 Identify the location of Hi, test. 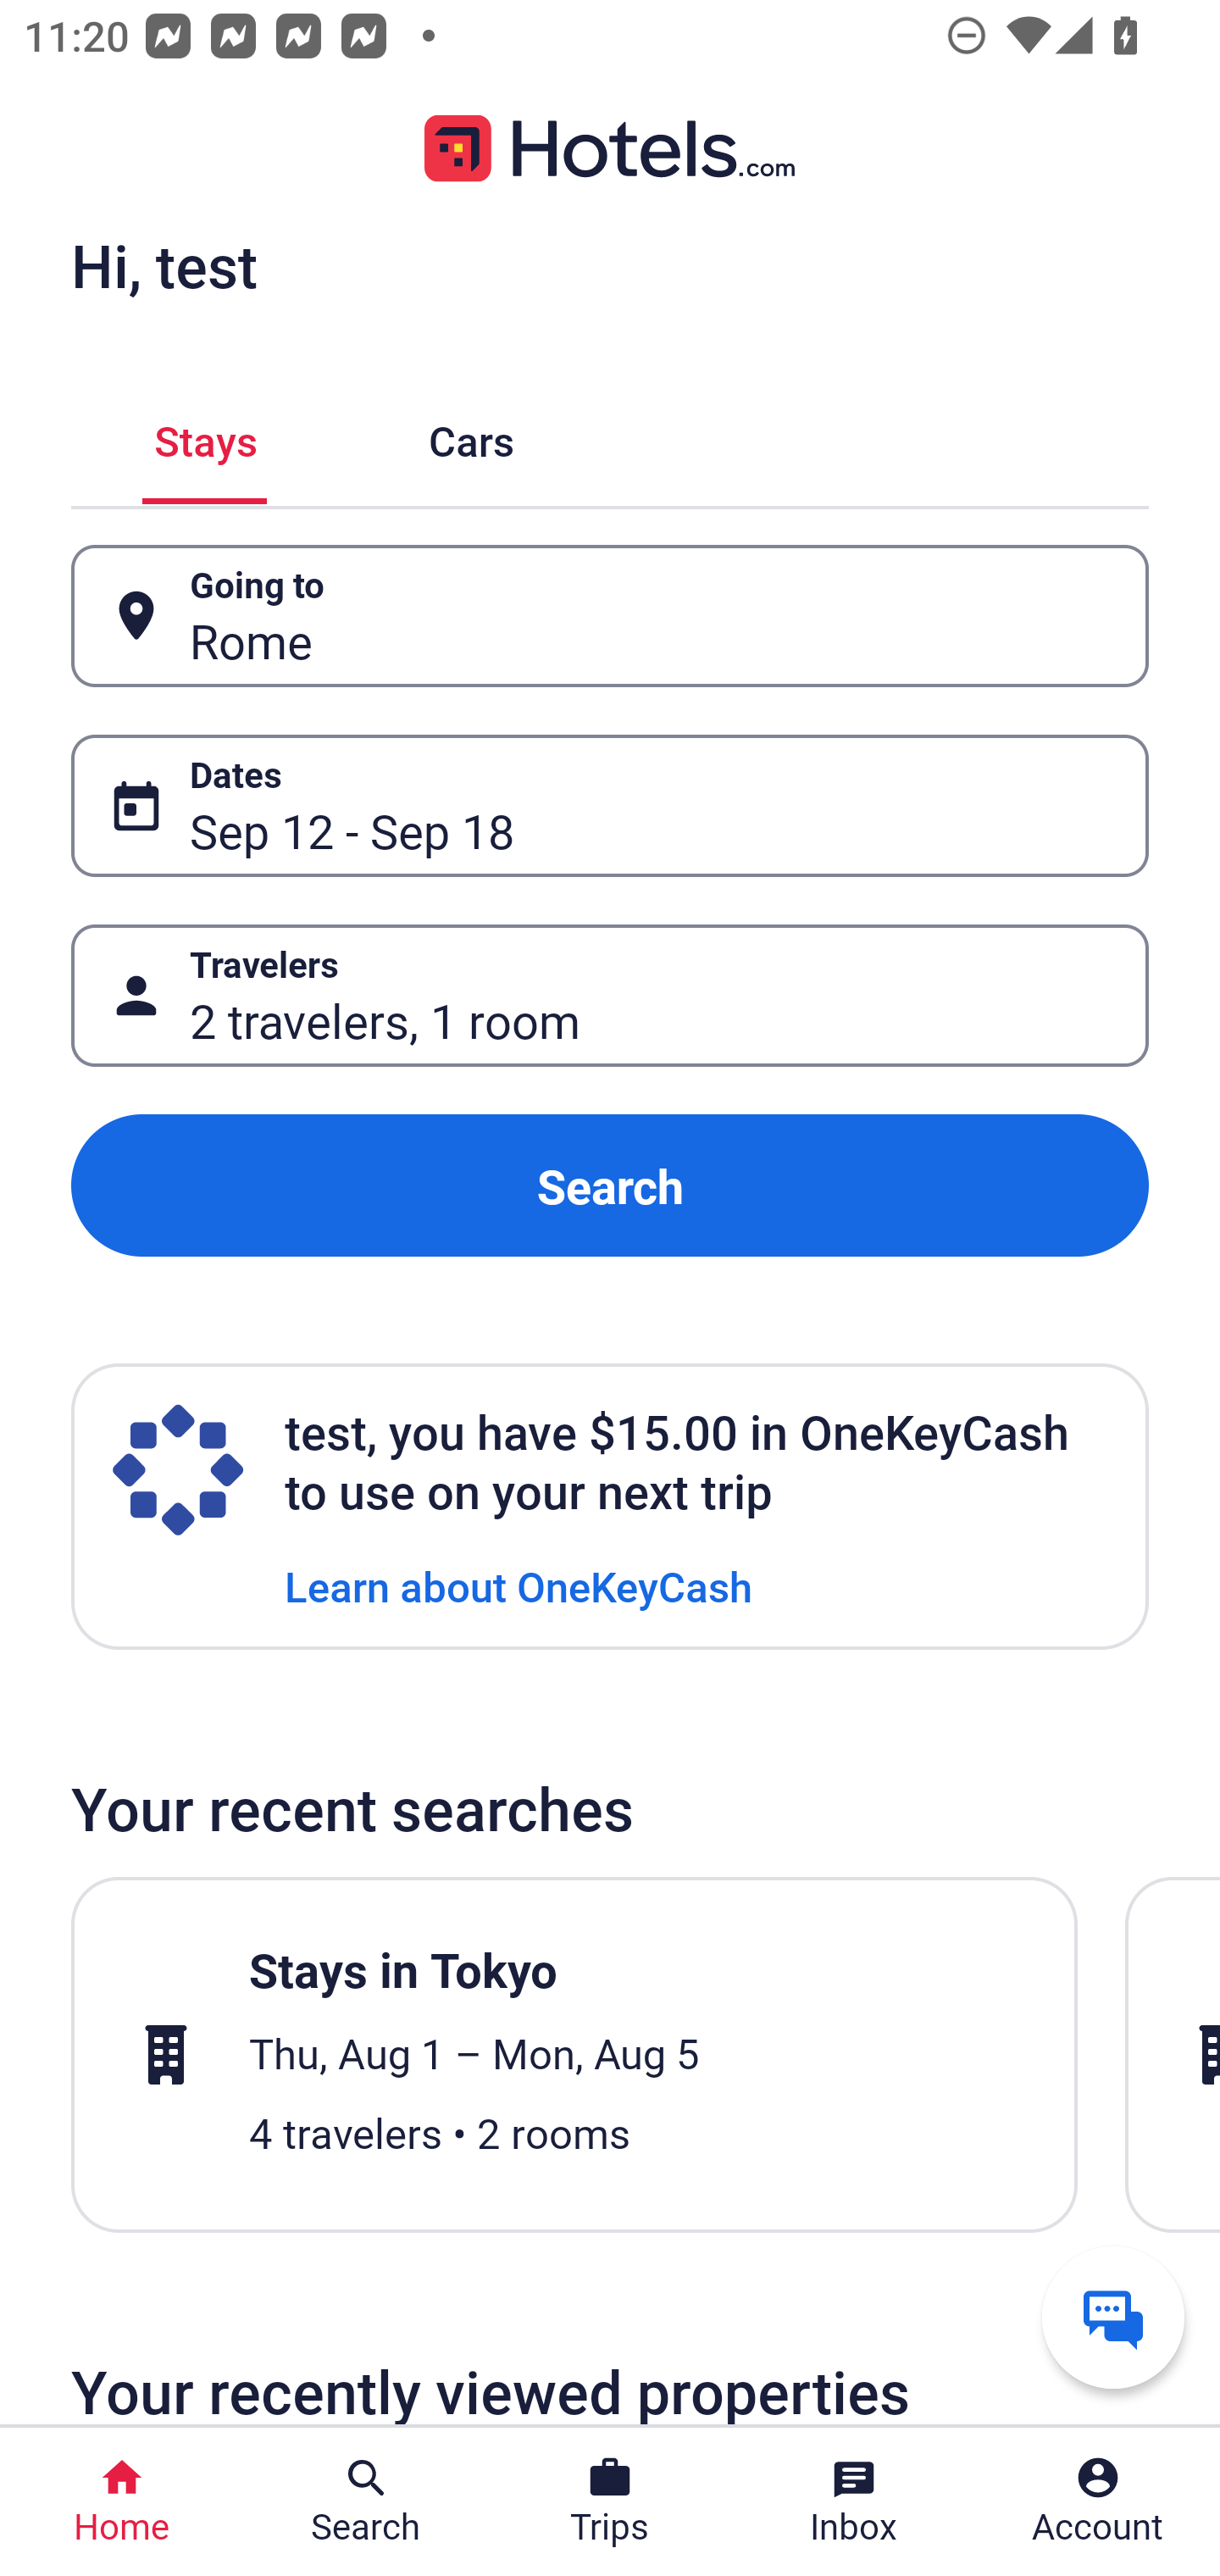
(164, 265).